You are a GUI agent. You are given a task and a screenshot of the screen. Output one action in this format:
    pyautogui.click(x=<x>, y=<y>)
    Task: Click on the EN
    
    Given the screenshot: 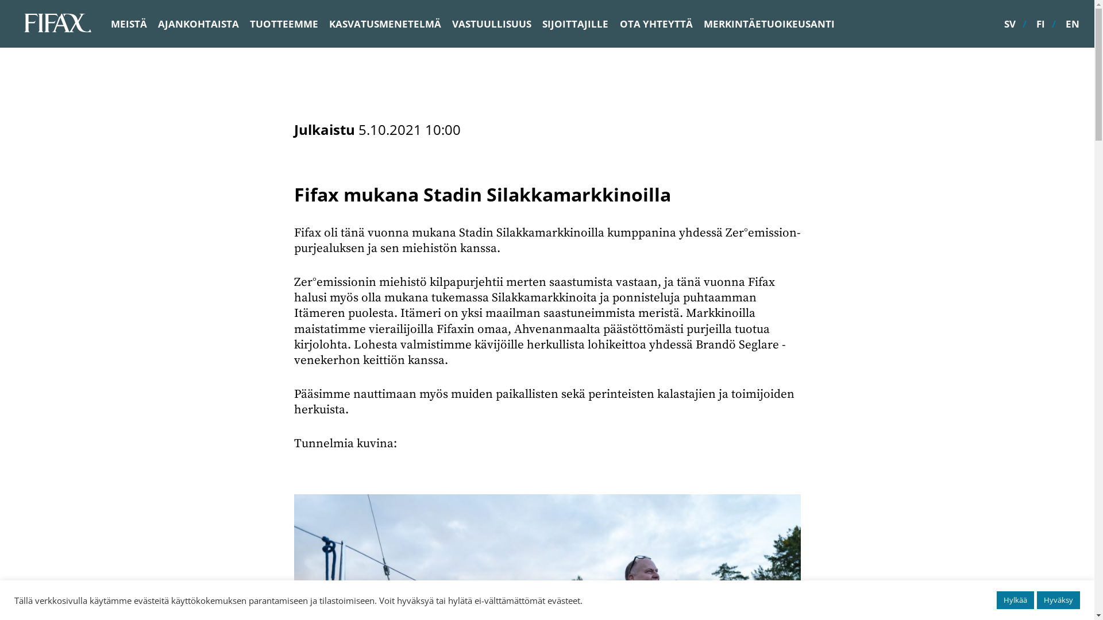 What is the action you would take?
    pyautogui.click(x=1073, y=24)
    